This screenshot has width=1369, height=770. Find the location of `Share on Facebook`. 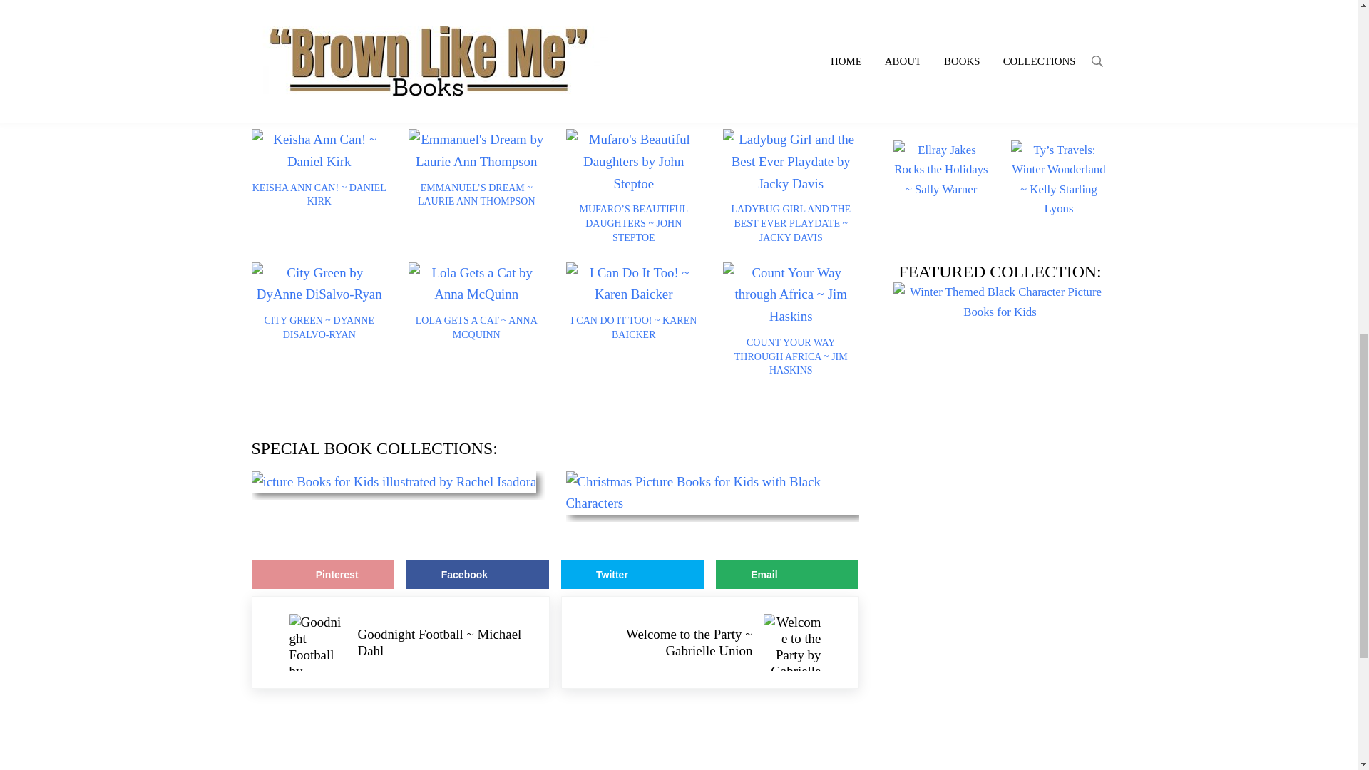

Share on Facebook is located at coordinates (478, 575).